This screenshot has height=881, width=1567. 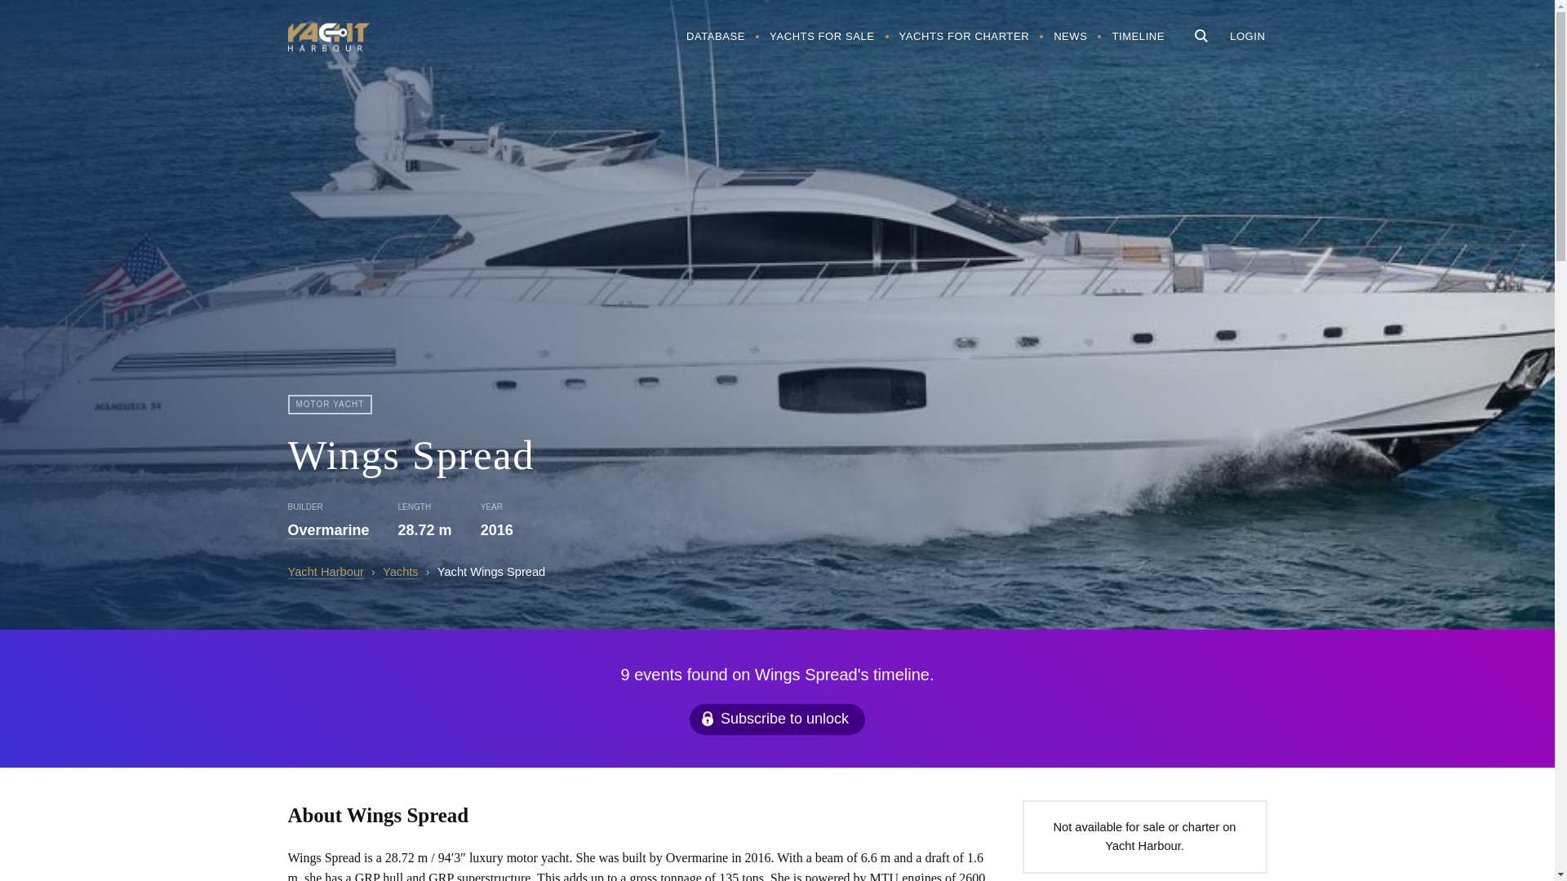 I want to click on Yachts, so click(x=400, y=572).